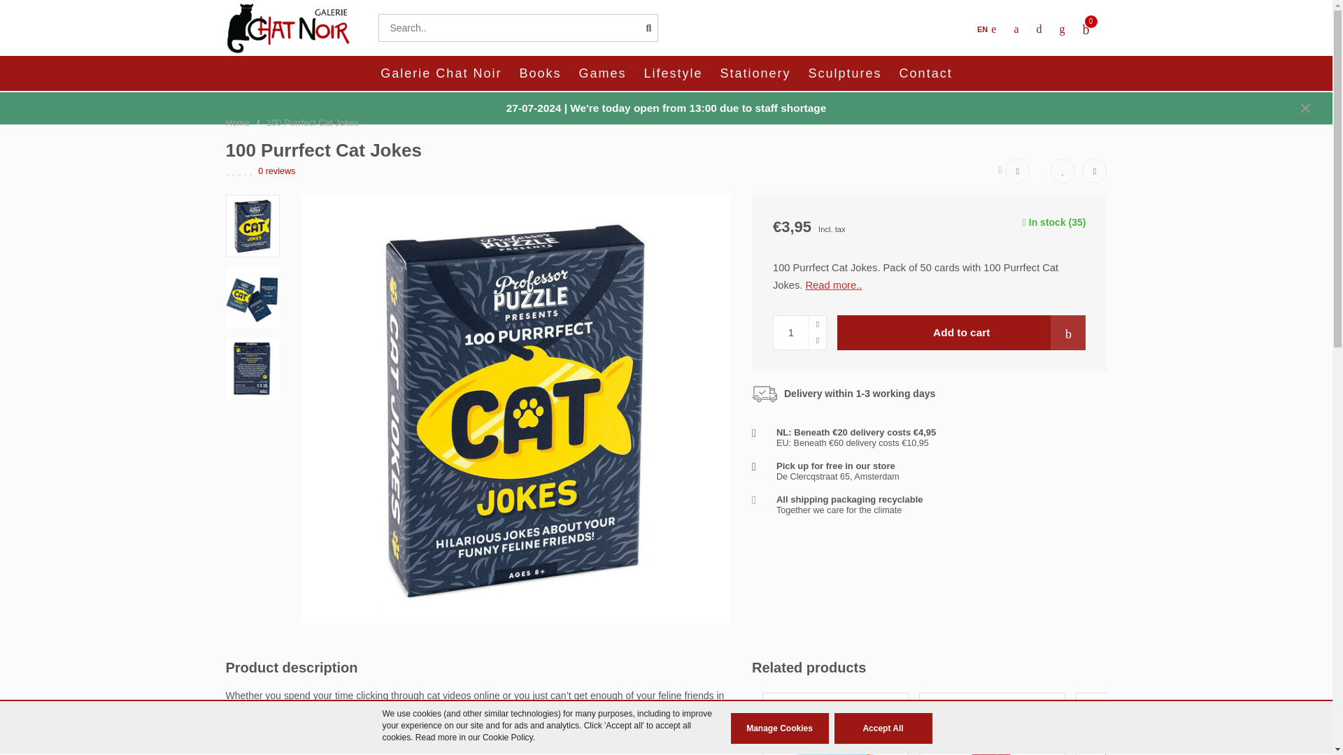 This screenshot has width=1343, height=755. Describe the element at coordinates (1149, 729) in the screenshot. I see `Ella van Schaik - Poezenkwartet` at that location.